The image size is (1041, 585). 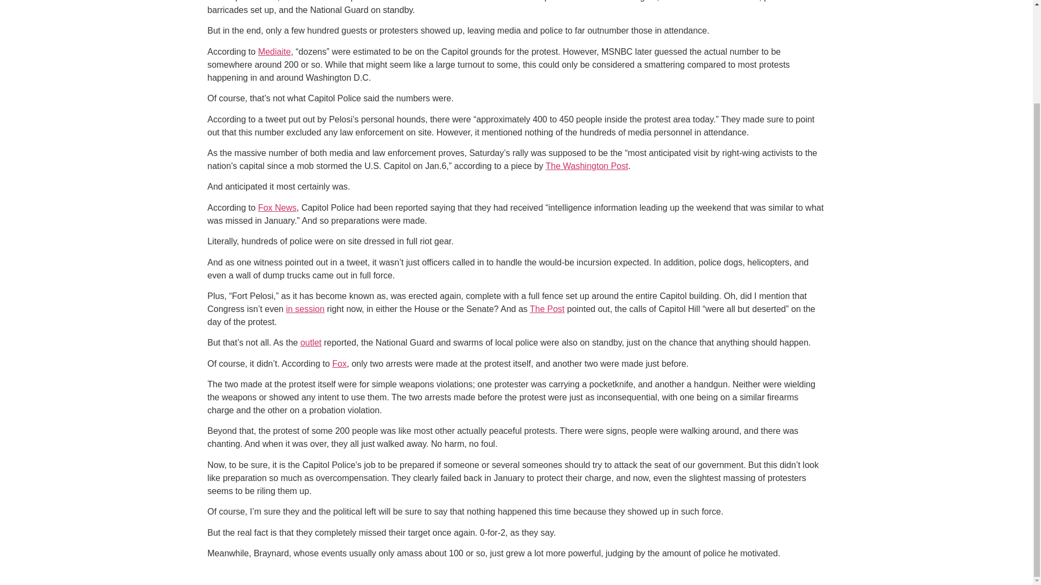 What do you see at coordinates (311, 342) in the screenshot?
I see `outlet` at bounding box center [311, 342].